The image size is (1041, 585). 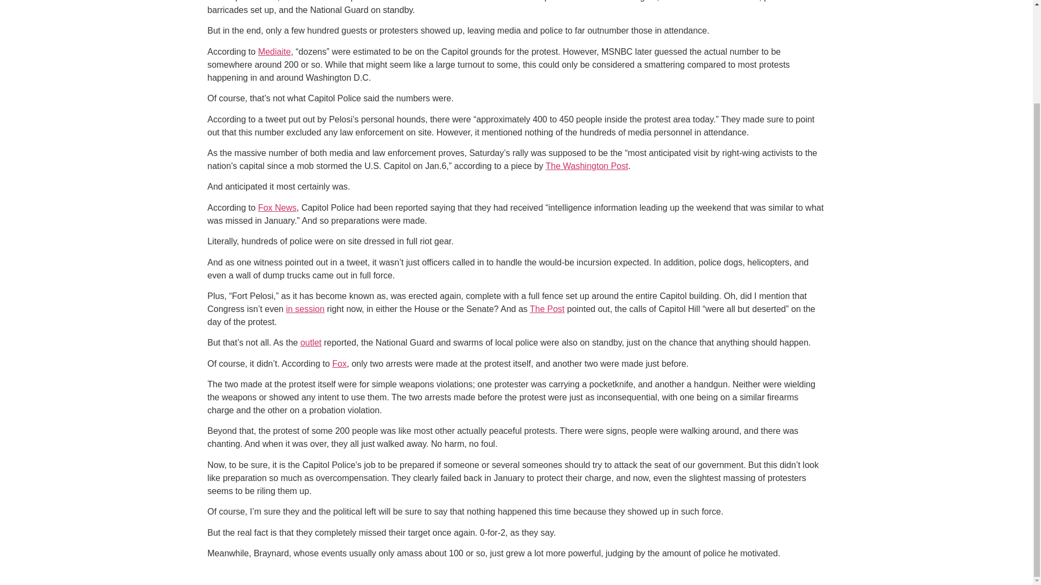 What do you see at coordinates (311, 342) in the screenshot?
I see `outlet` at bounding box center [311, 342].